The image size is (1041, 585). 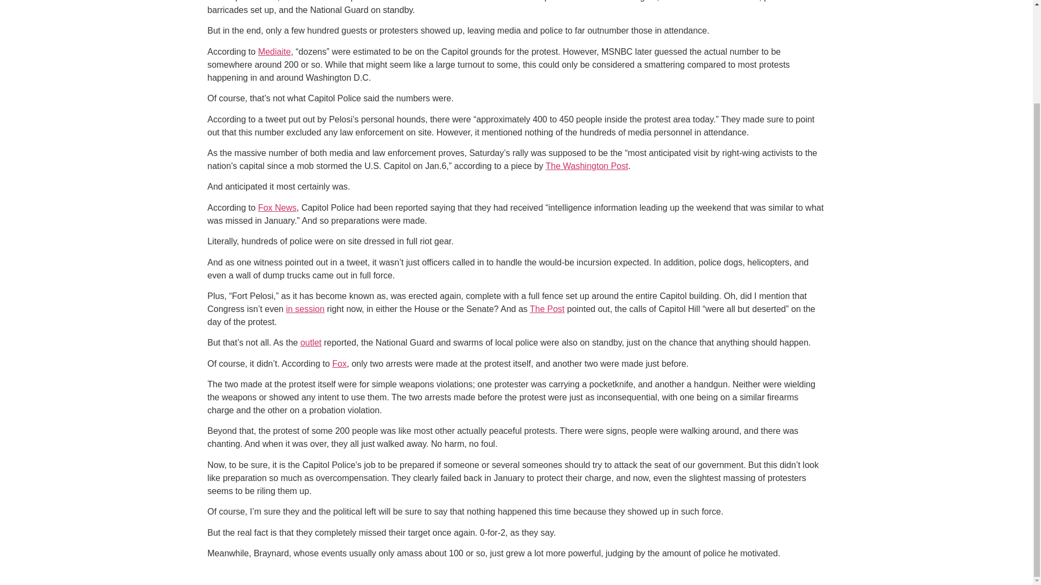 What do you see at coordinates (311, 342) in the screenshot?
I see `outlet` at bounding box center [311, 342].